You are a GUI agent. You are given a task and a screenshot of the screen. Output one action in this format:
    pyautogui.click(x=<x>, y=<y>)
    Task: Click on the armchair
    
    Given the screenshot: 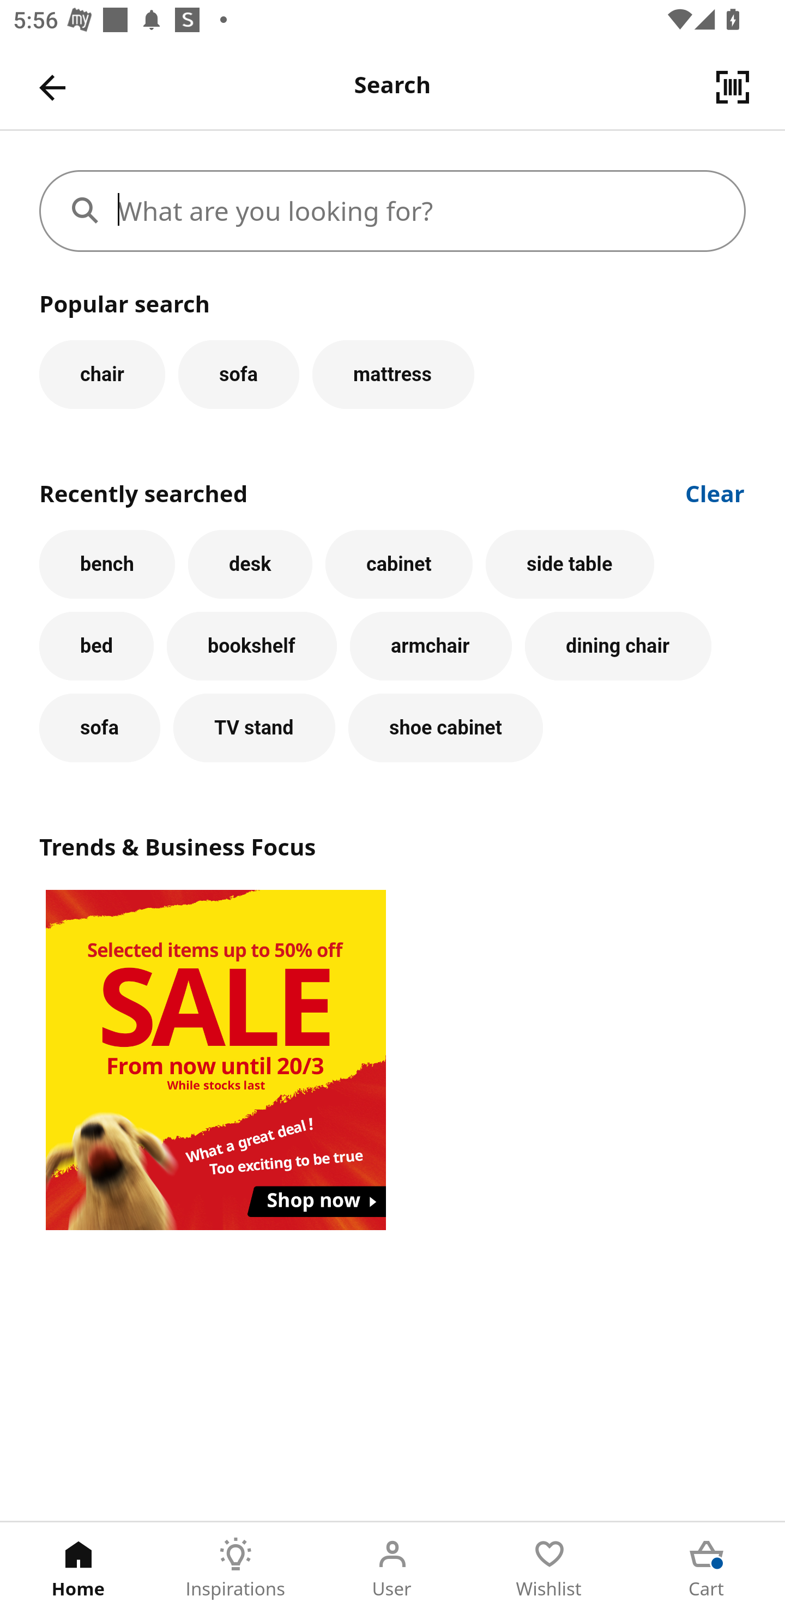 What is the action you would take?
    pyautogui.click(x=431, y=646)
    